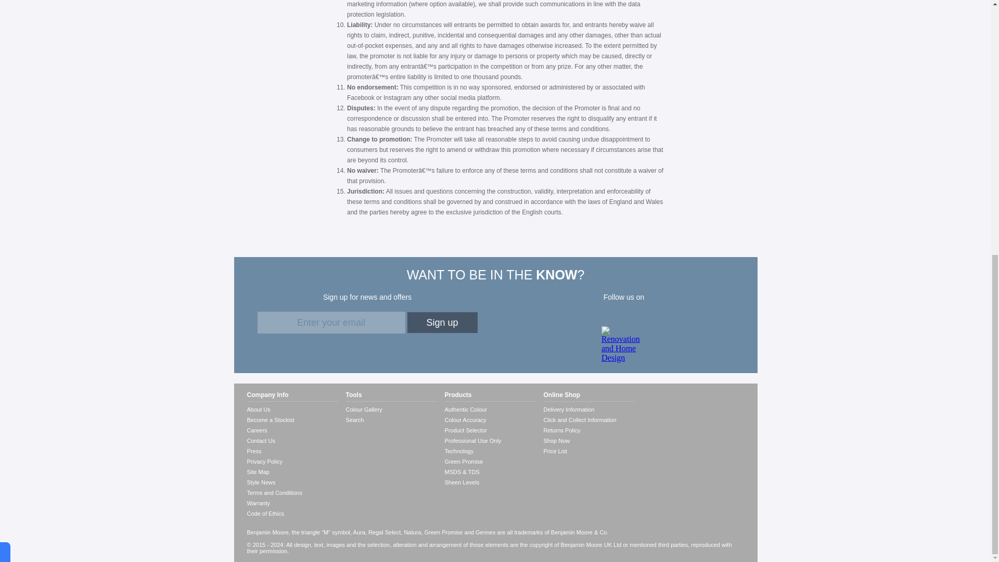 The height and width of the screenshot is (562, 999). I want to click on Enter your email, so click(330, 323).